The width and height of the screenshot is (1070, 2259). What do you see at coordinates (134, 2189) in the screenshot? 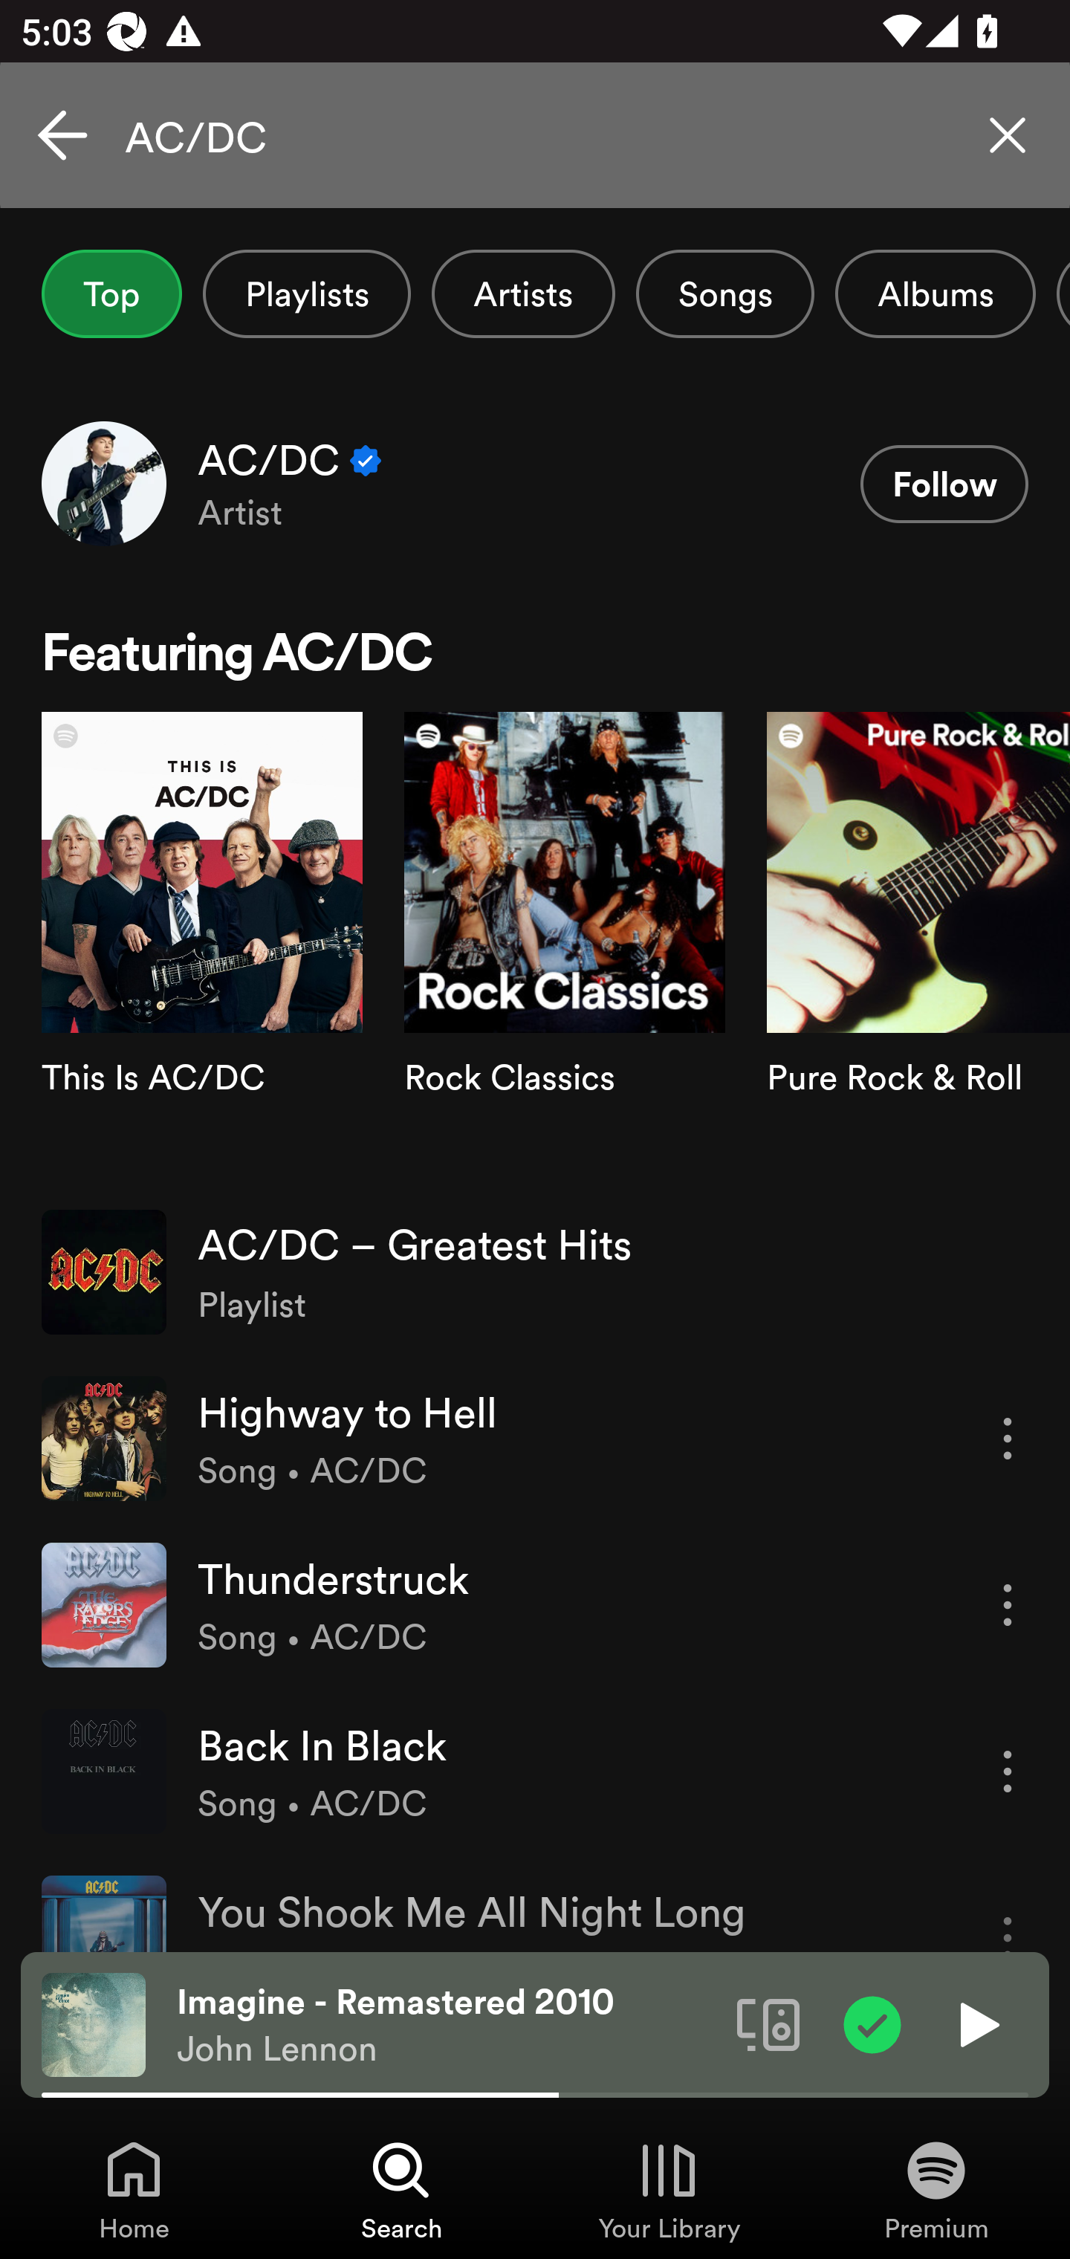
I see `Home, Tab 1 of 4 Home Home` at bounding box center [134, 2189].